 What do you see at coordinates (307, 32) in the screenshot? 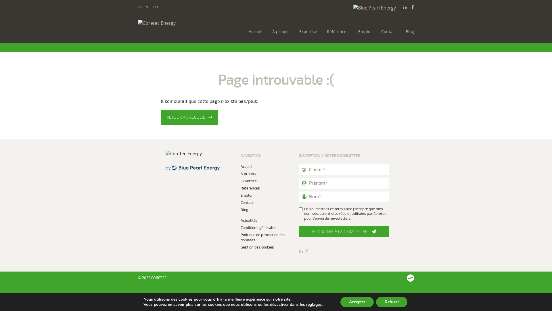
I see `Expertise` at bounding box center [307, 32].